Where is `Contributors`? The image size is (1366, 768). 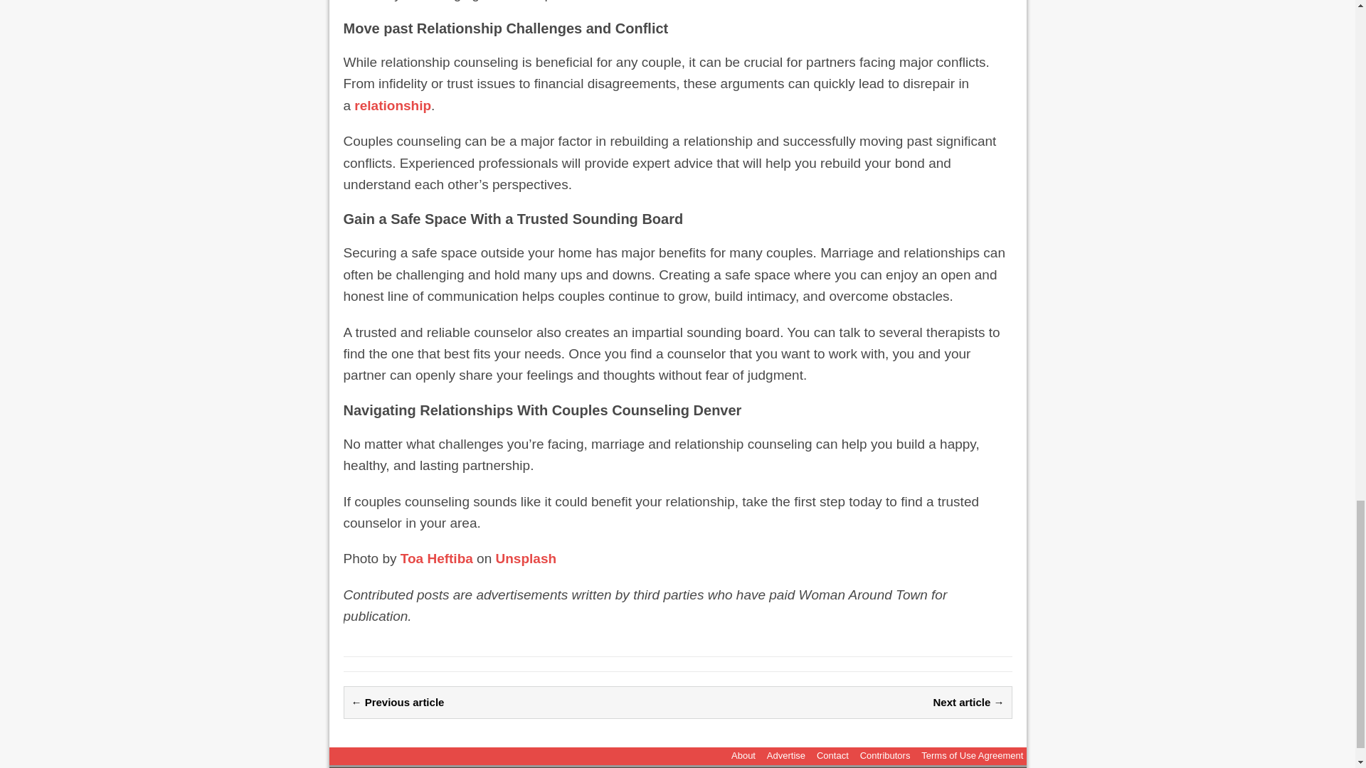 Contributors is located at coordinates (884, 755).